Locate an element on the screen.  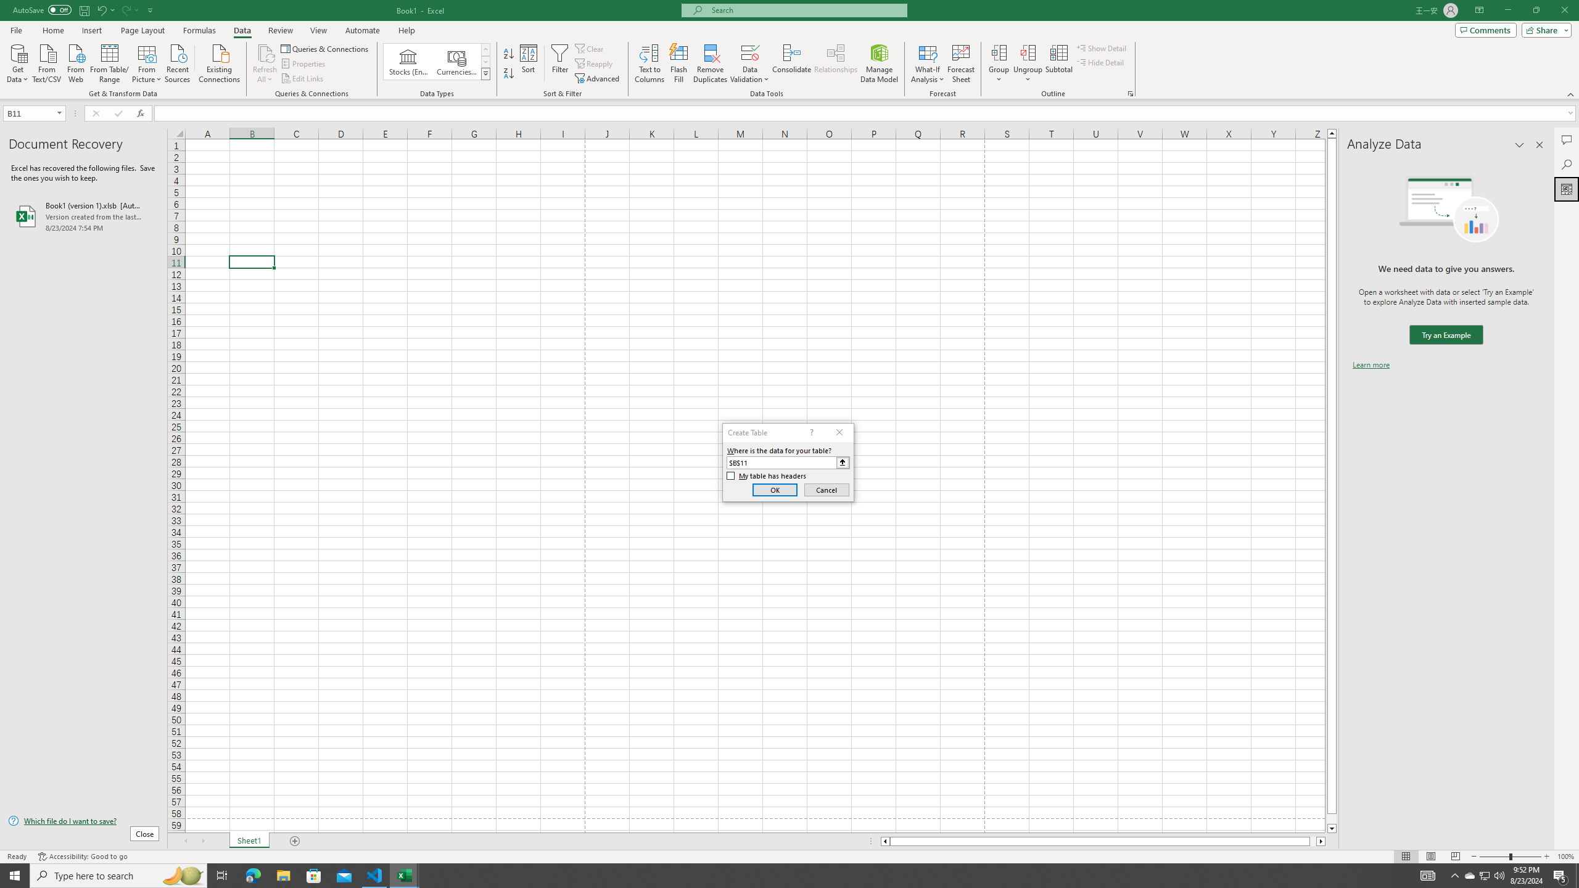
Comments is located at coordinates (1485, 30).